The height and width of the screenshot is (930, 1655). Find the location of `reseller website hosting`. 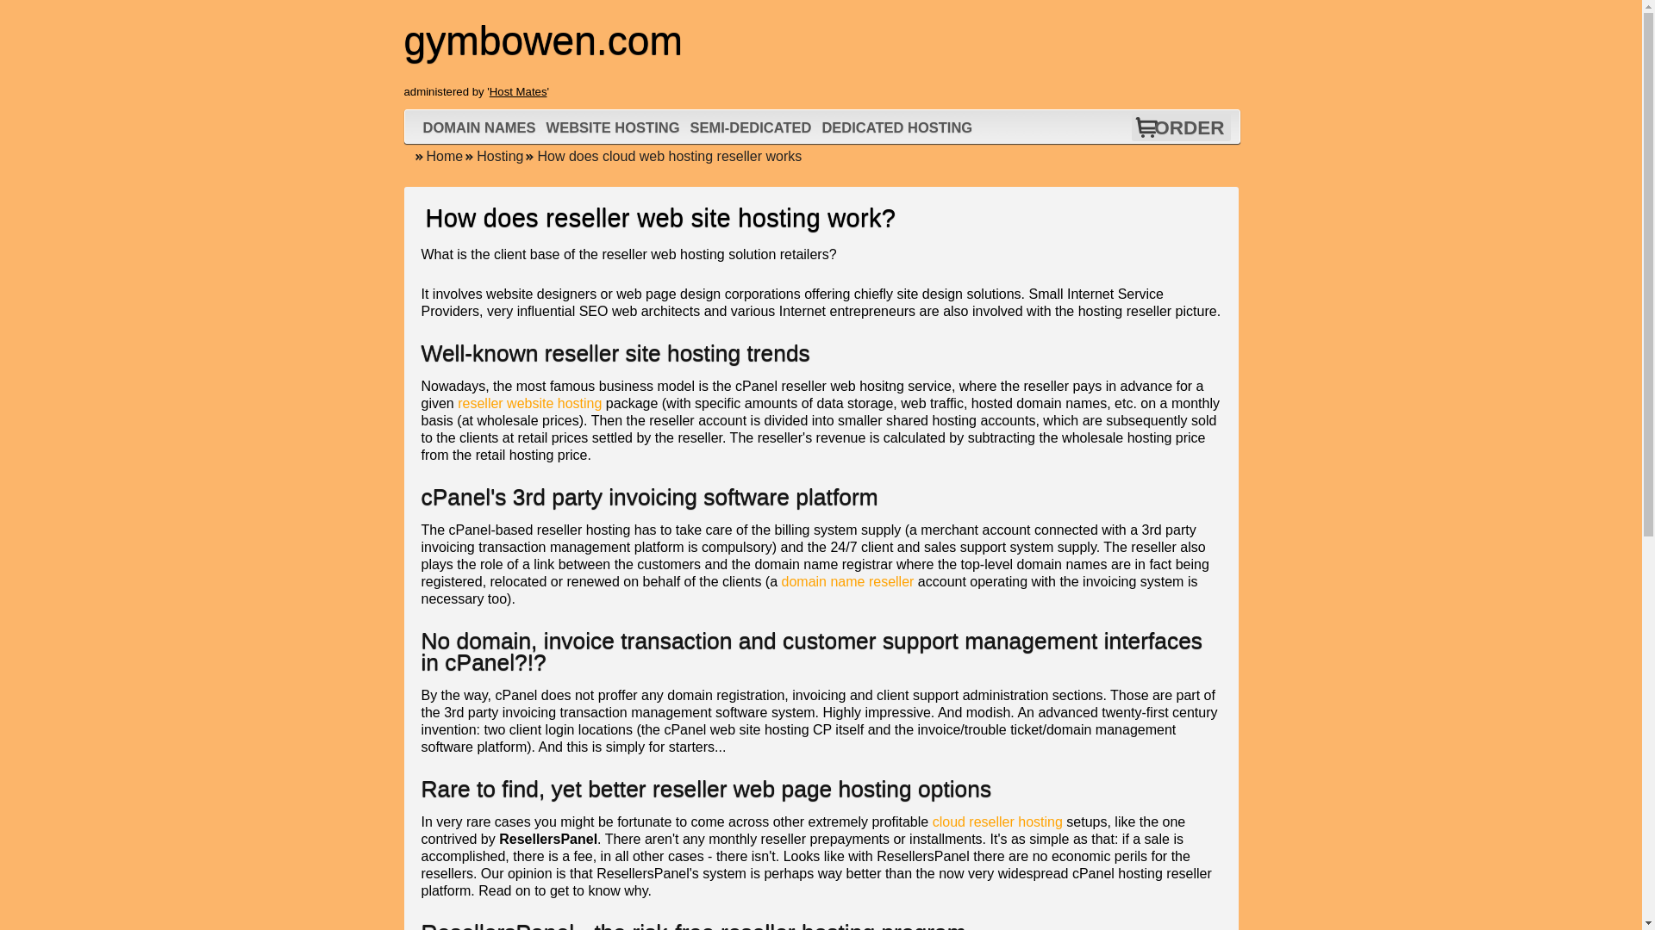

reseller website hosting is located at coordinates (529, 403).